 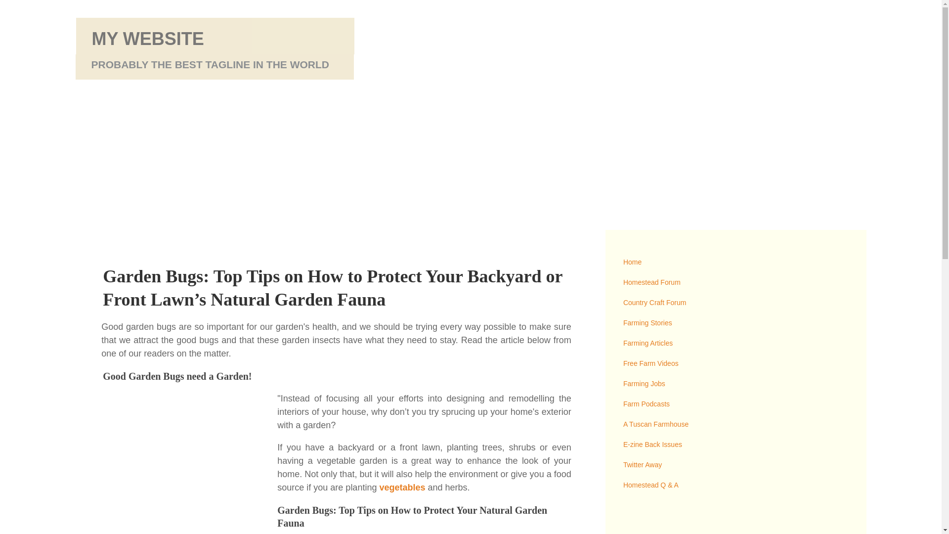 I want to click on MY WEBSITE, so click(x=148, y=39).